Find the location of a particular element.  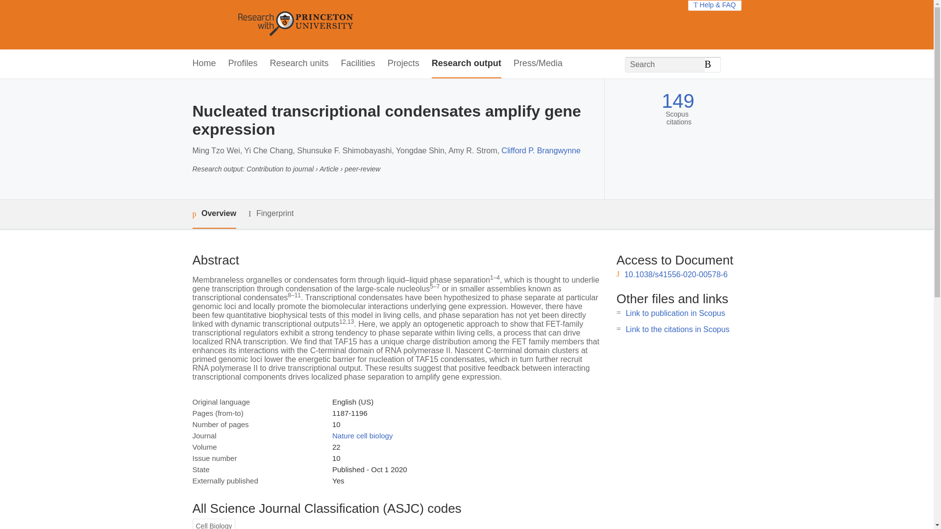

Clifford P. Brangwynne is located at coordinates (541, 151).